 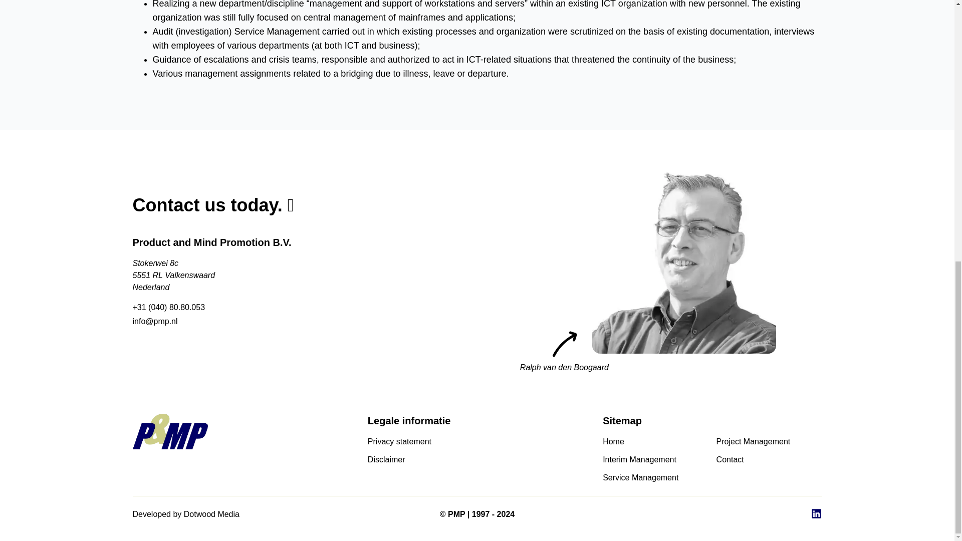 What do you see at coordinates (656, 442) in the screenshot?
I see `Home` at bounding box center [656, 442].